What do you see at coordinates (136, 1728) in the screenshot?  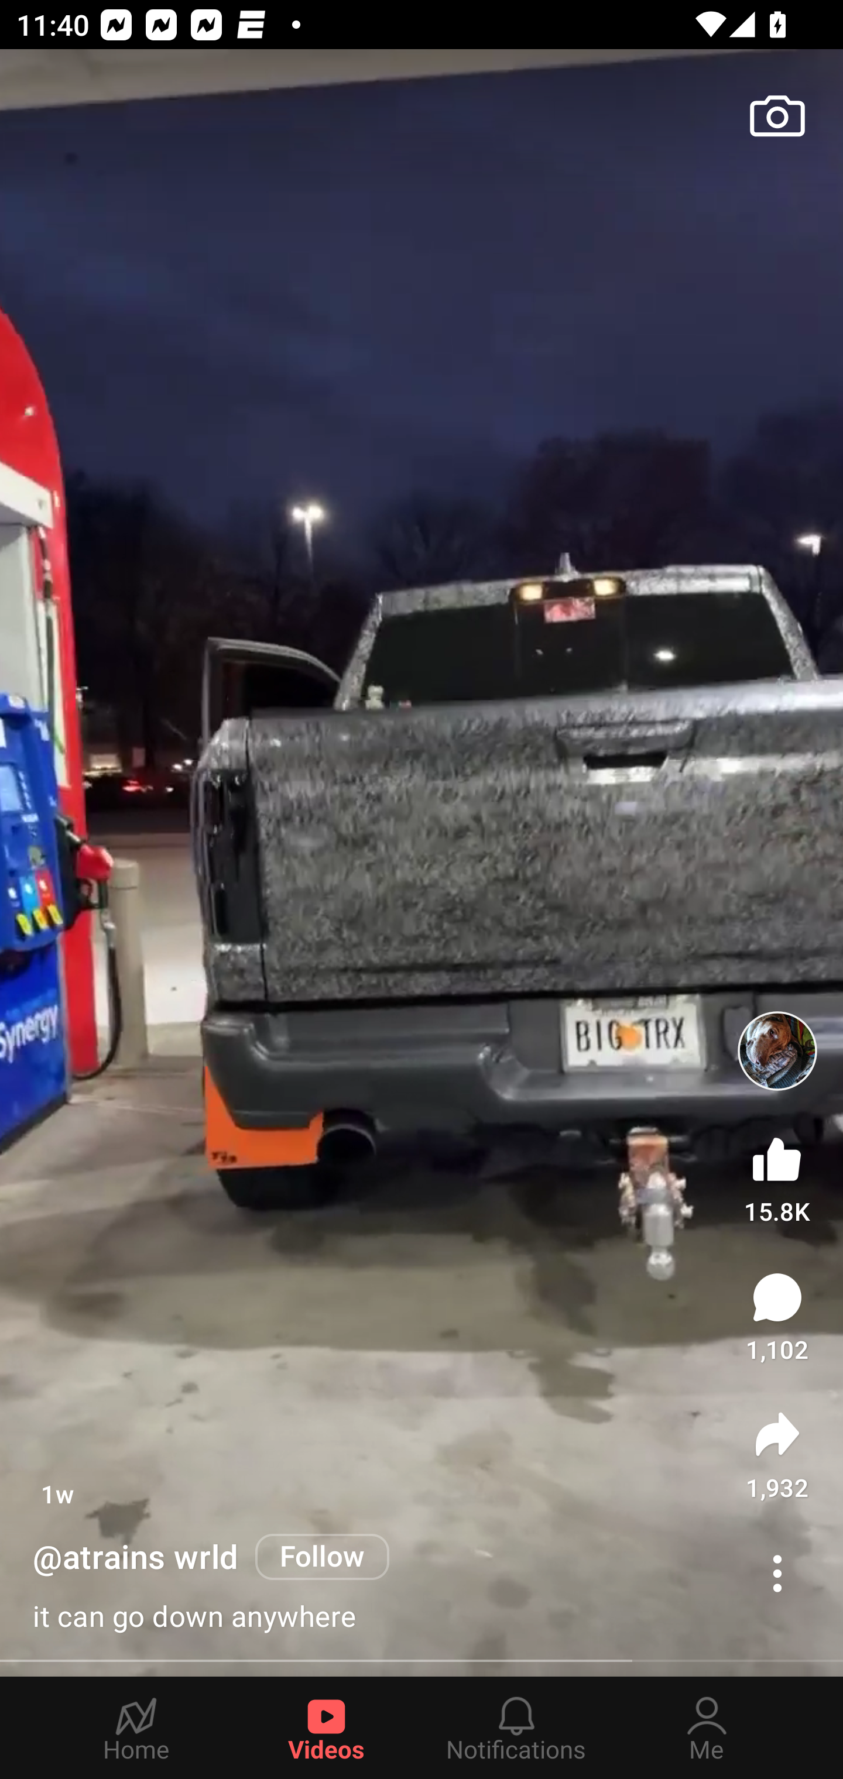 I see `Home` at bounding box center [136, 1728].